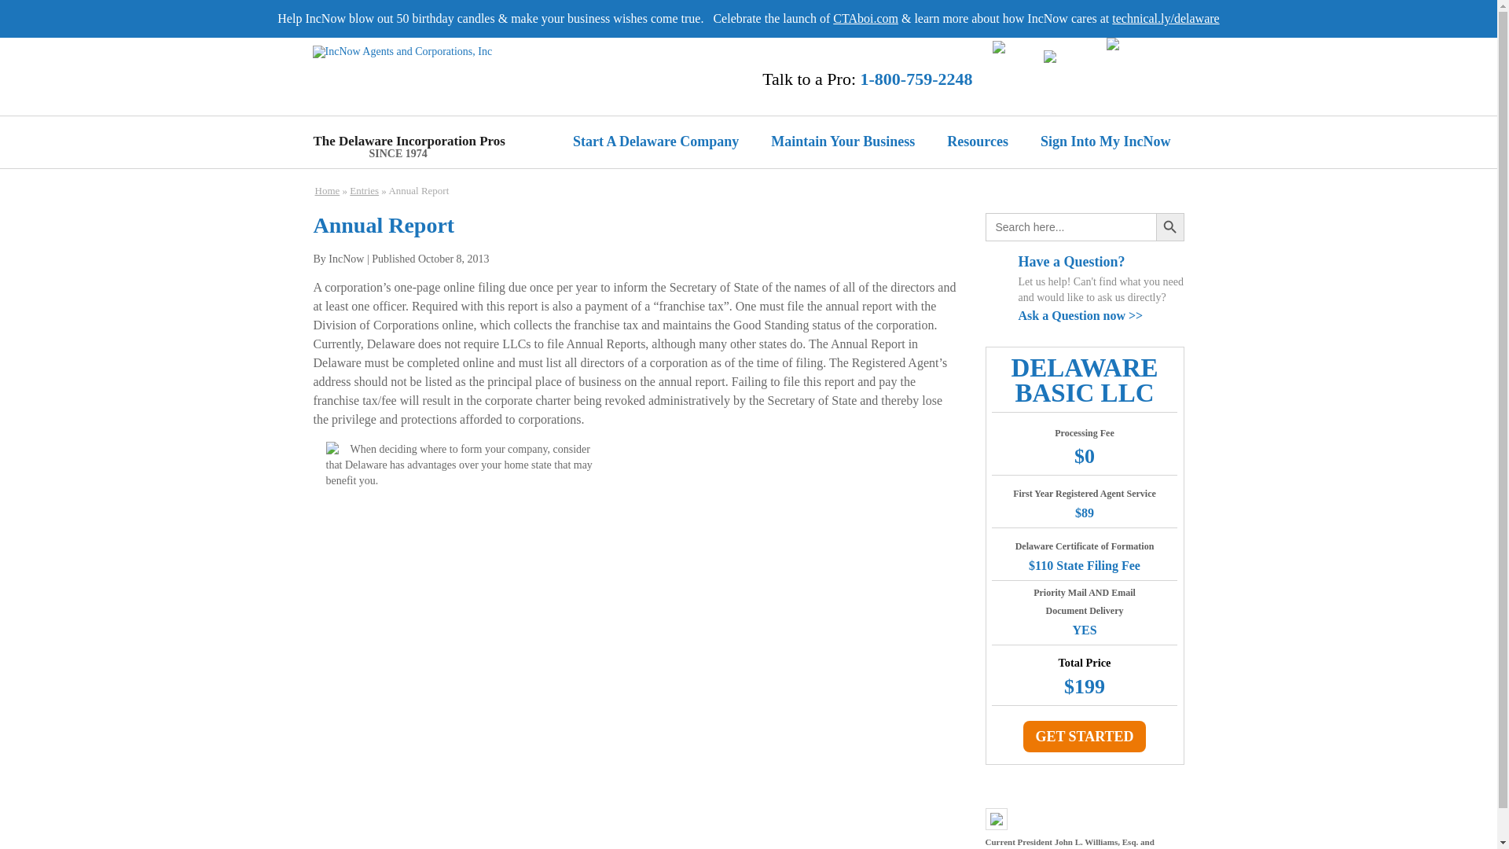 The height and width of the screenshot is (849, 1509). What do you see at coordinates (984, 141) in the screenshot?
I see `Resources` at bounding box center [984, 141].